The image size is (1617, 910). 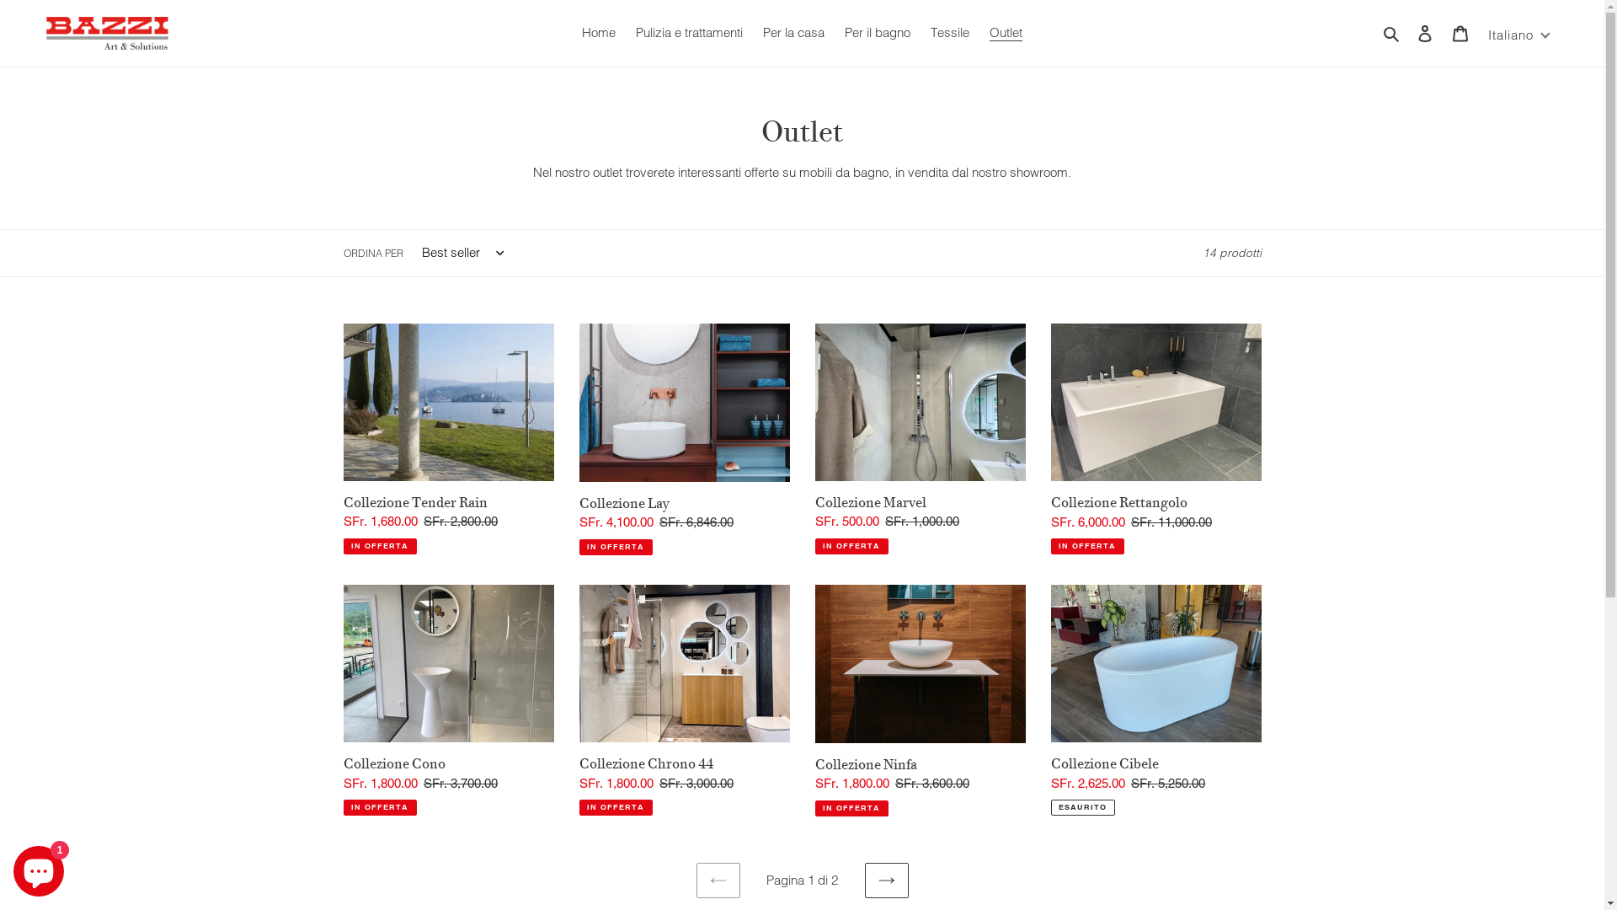 What do you see at coordinates (1156, 440) in the screenshot?
I see `Collezione Rettangolo` at bounding box center [1156, 440].